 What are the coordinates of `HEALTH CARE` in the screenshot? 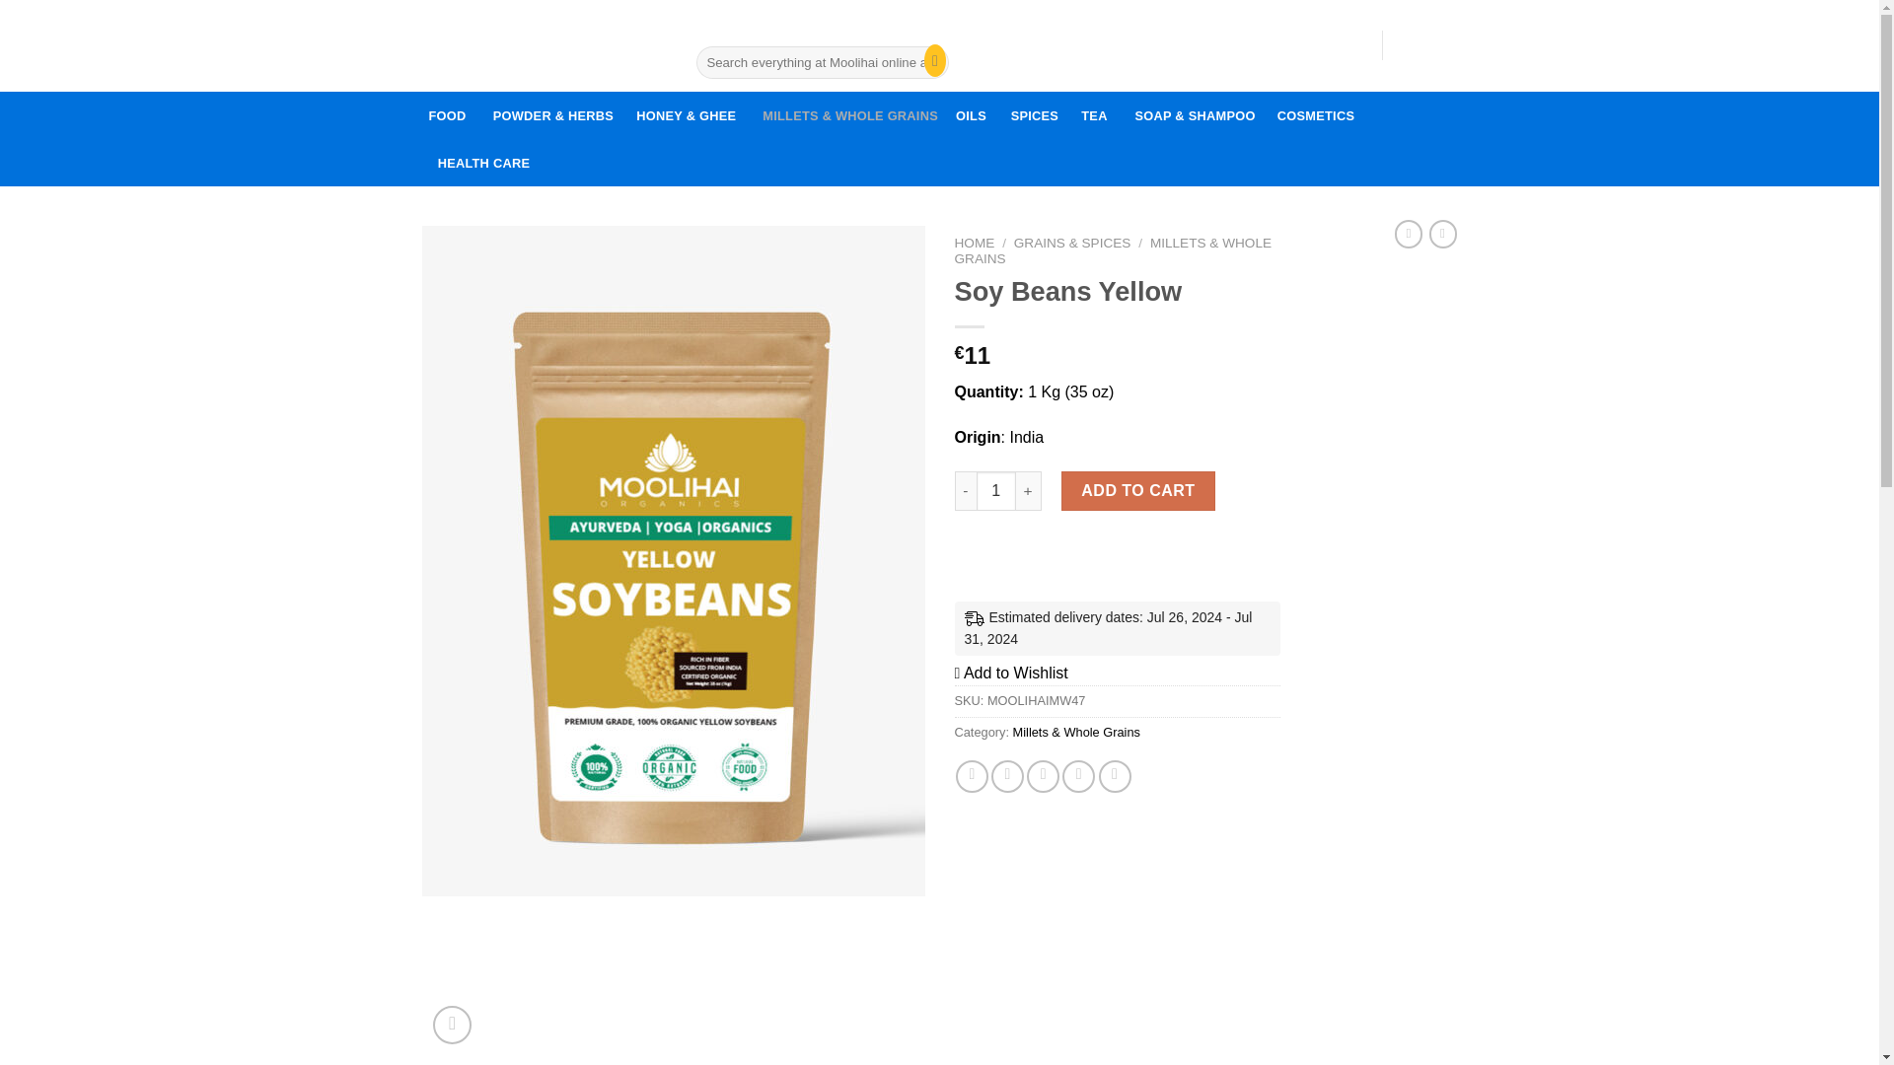 It's located at (1042, 776).